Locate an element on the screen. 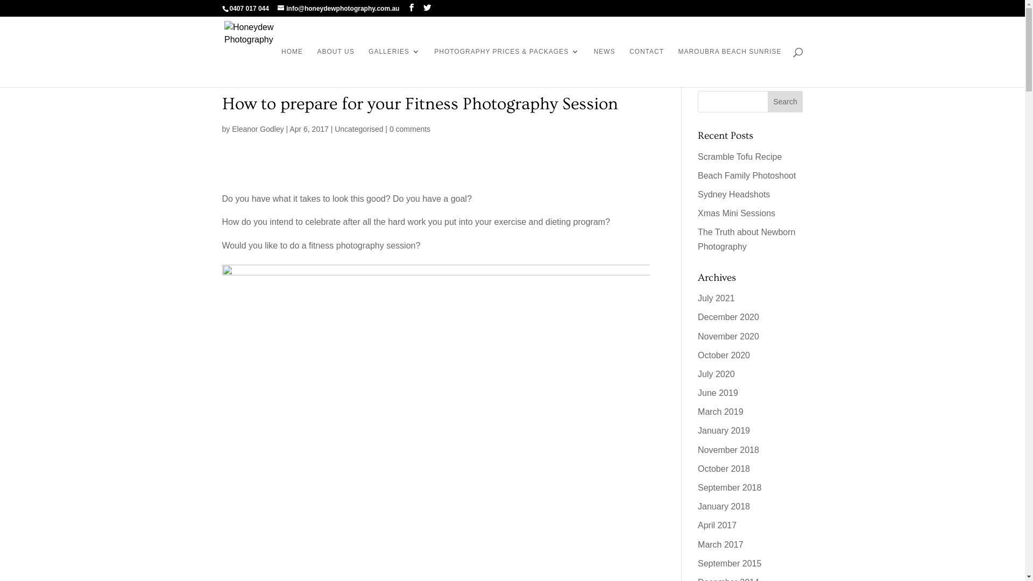 This screenshot has height=581, width=1033. March 2019 is located at coordinates (721, 412).